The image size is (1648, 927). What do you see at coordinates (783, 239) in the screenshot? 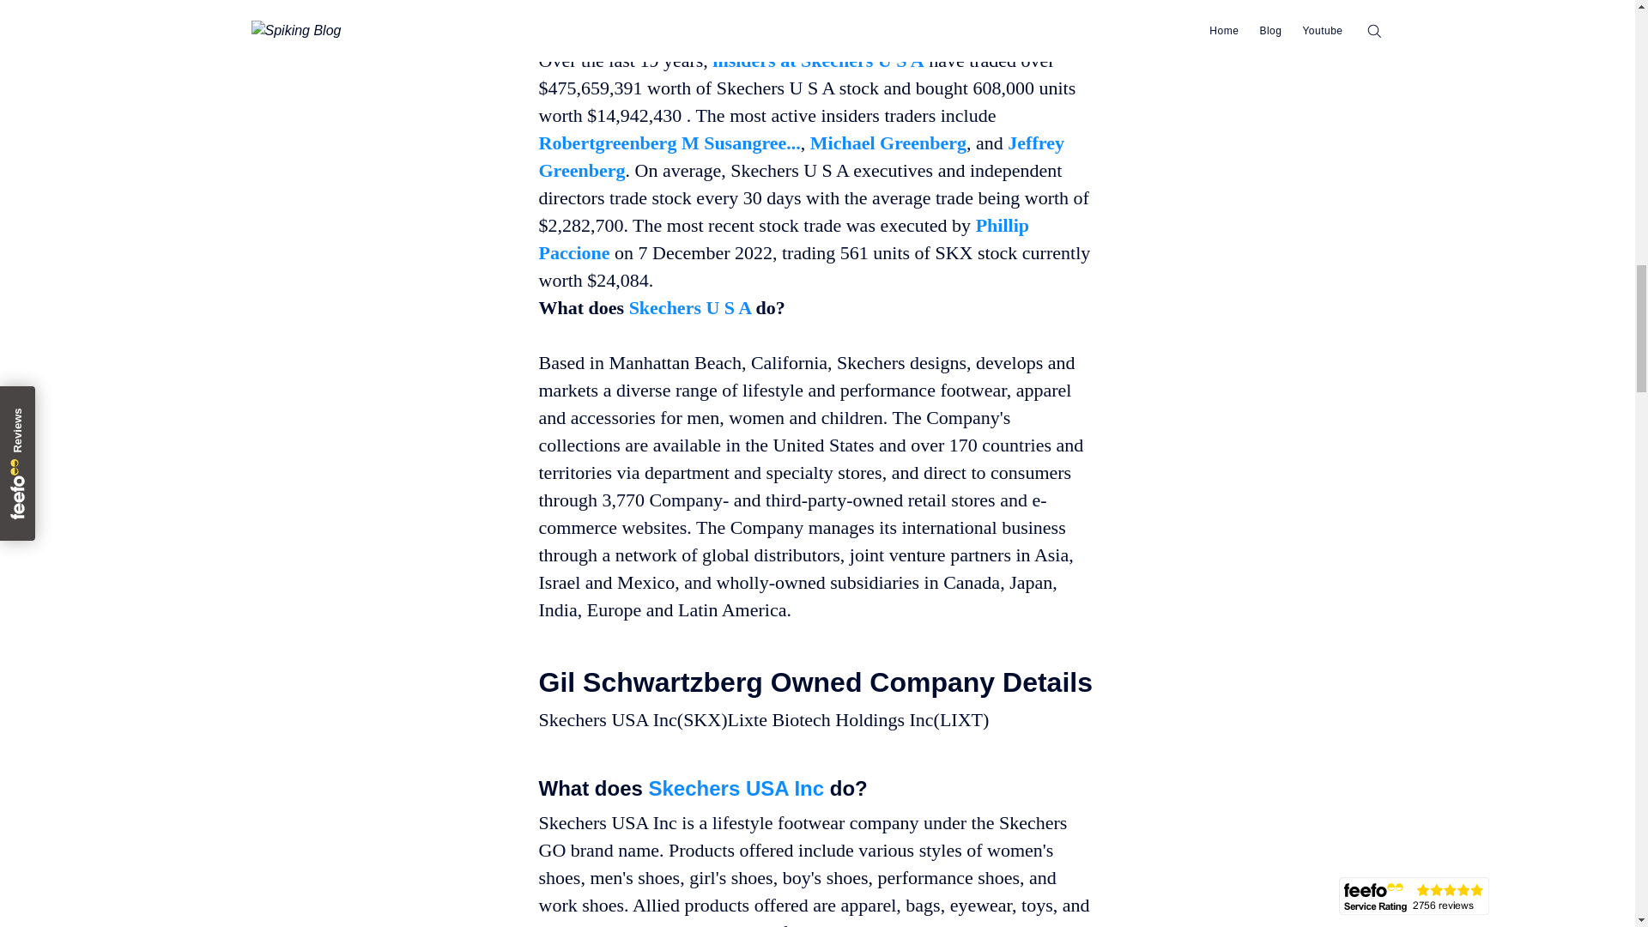
I see `Phillip Paccione` at bounding box center [783, 239].